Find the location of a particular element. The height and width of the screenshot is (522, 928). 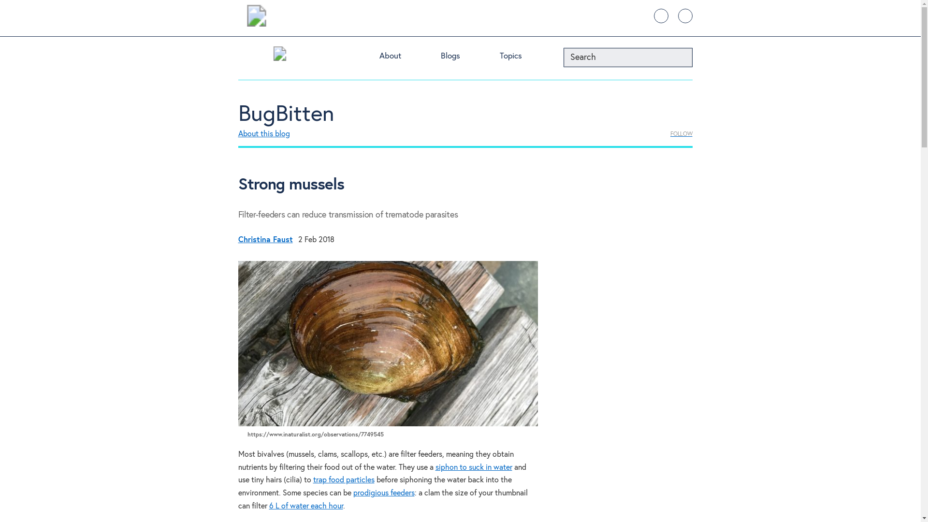

BugBitten is located at coordinates (286, 114).